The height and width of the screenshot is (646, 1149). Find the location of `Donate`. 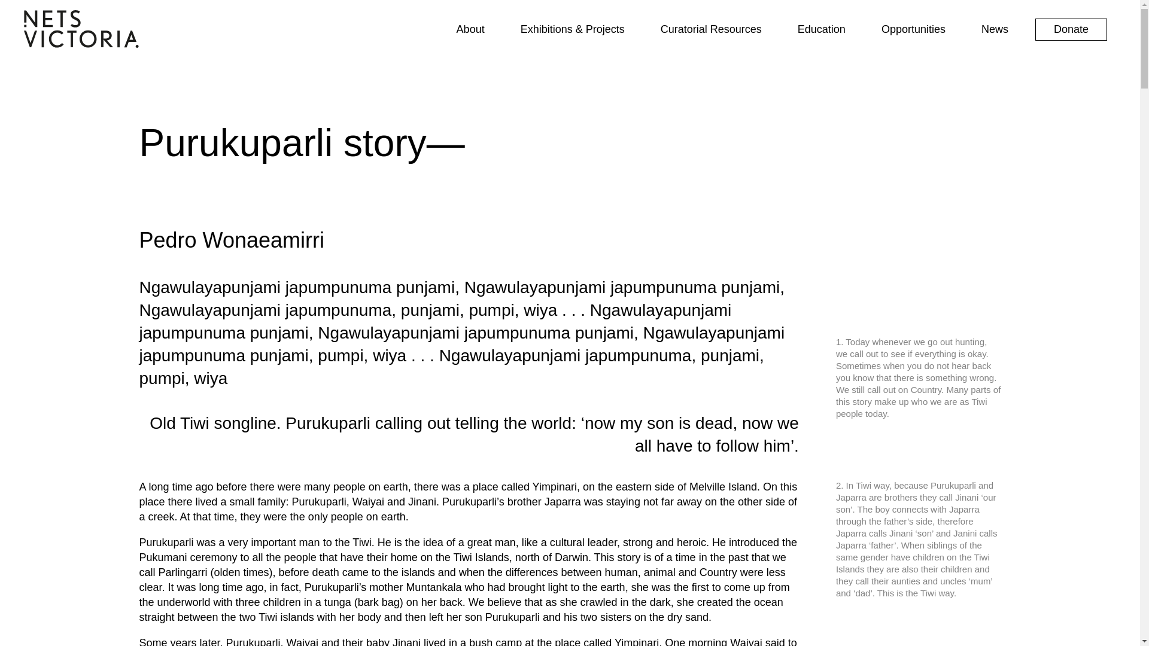

Donate is located at coordinates (1071, 30).